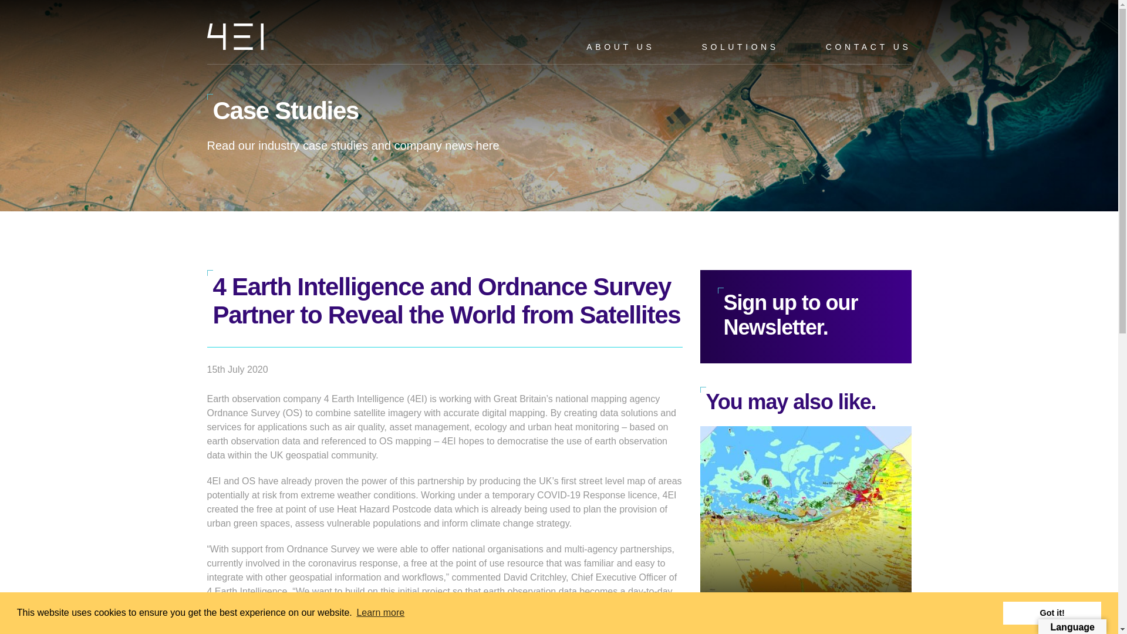 The height and width of the screenshot is (634, 1127). I want to click on CONTACT US, so click(869, 47).